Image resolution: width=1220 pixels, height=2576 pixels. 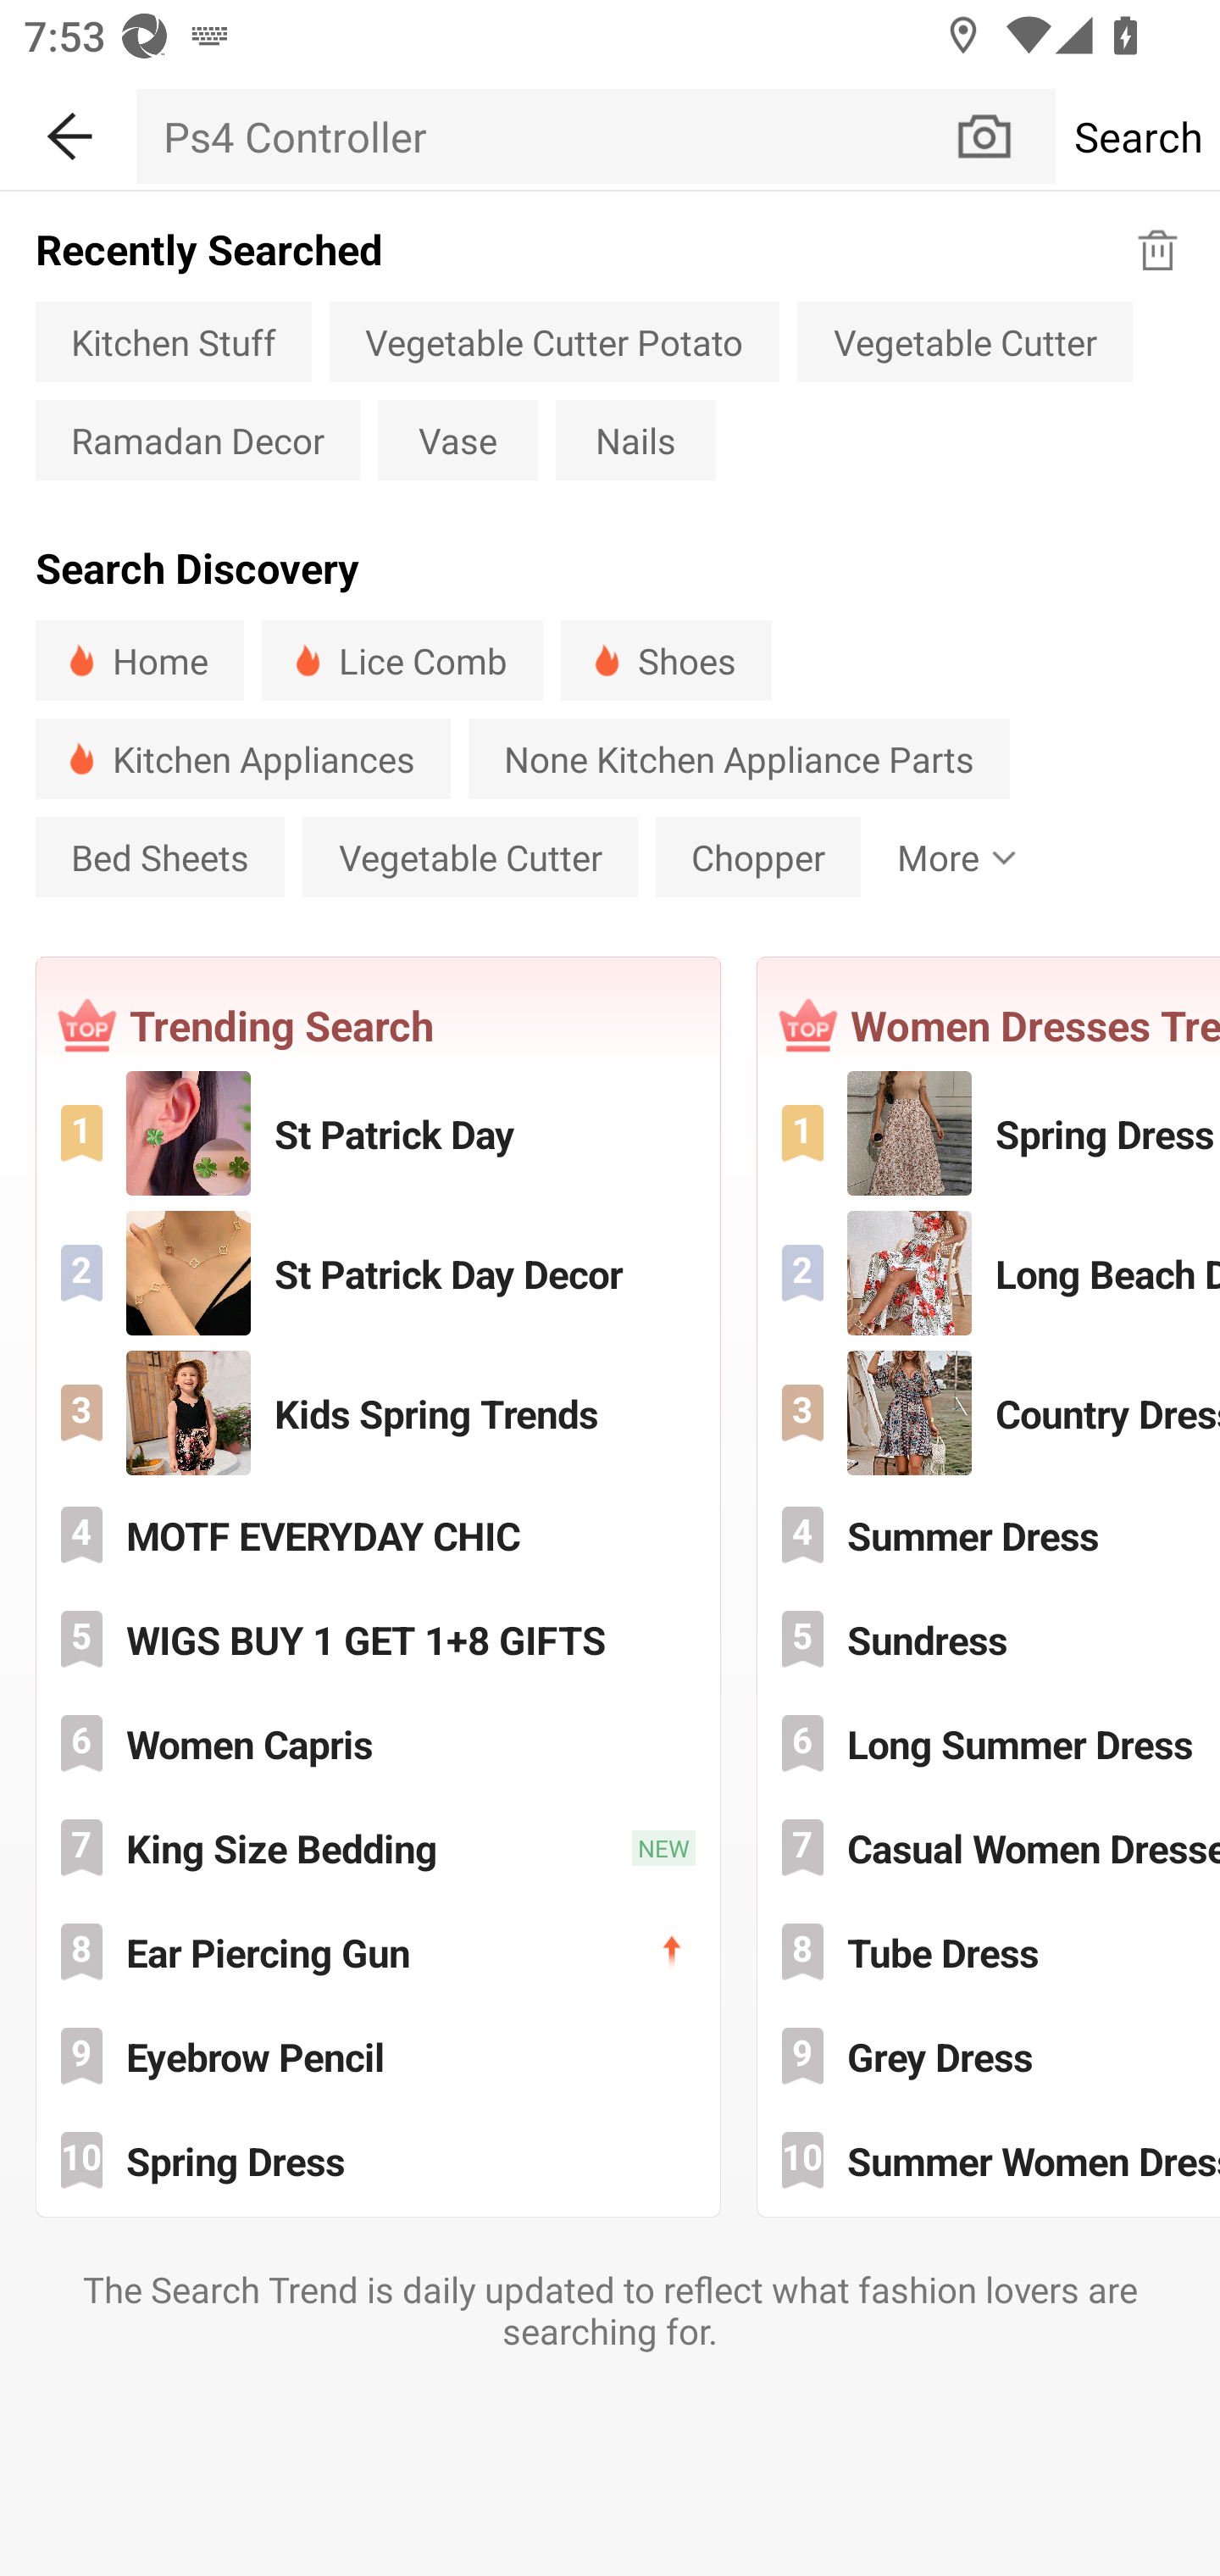 I want to click on Sundress 5 Sundress, so click(x=990, y=1639).